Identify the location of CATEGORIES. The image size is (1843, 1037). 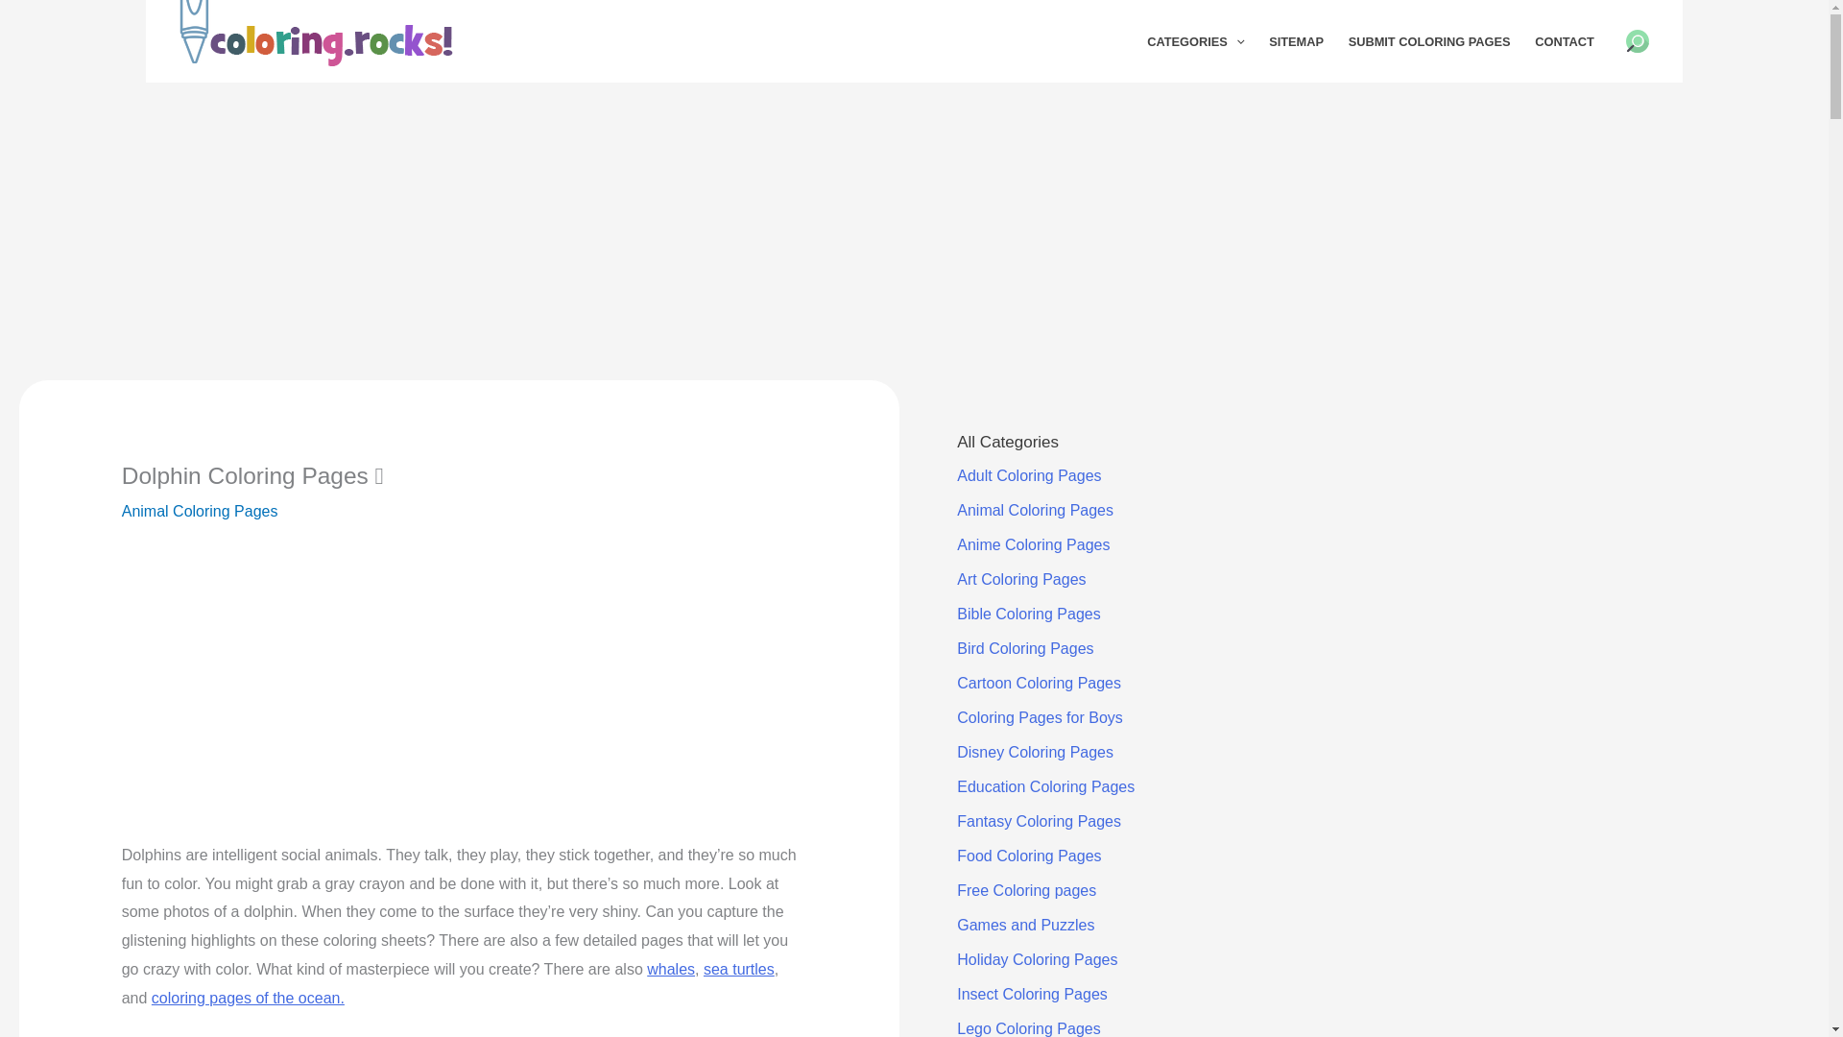
(1196, 41).